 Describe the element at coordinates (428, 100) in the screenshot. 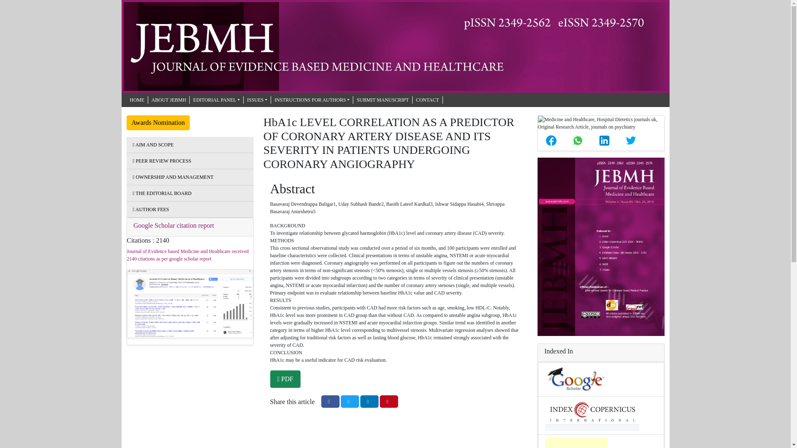

I see `CONTACT` at that location.